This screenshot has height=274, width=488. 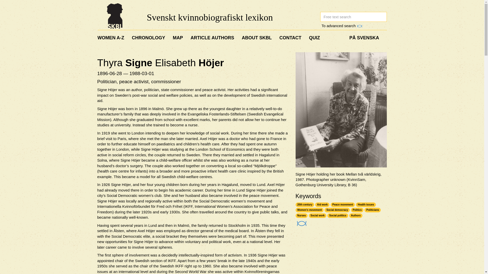 I want to click on Politicians, so click(x=373, y=210).